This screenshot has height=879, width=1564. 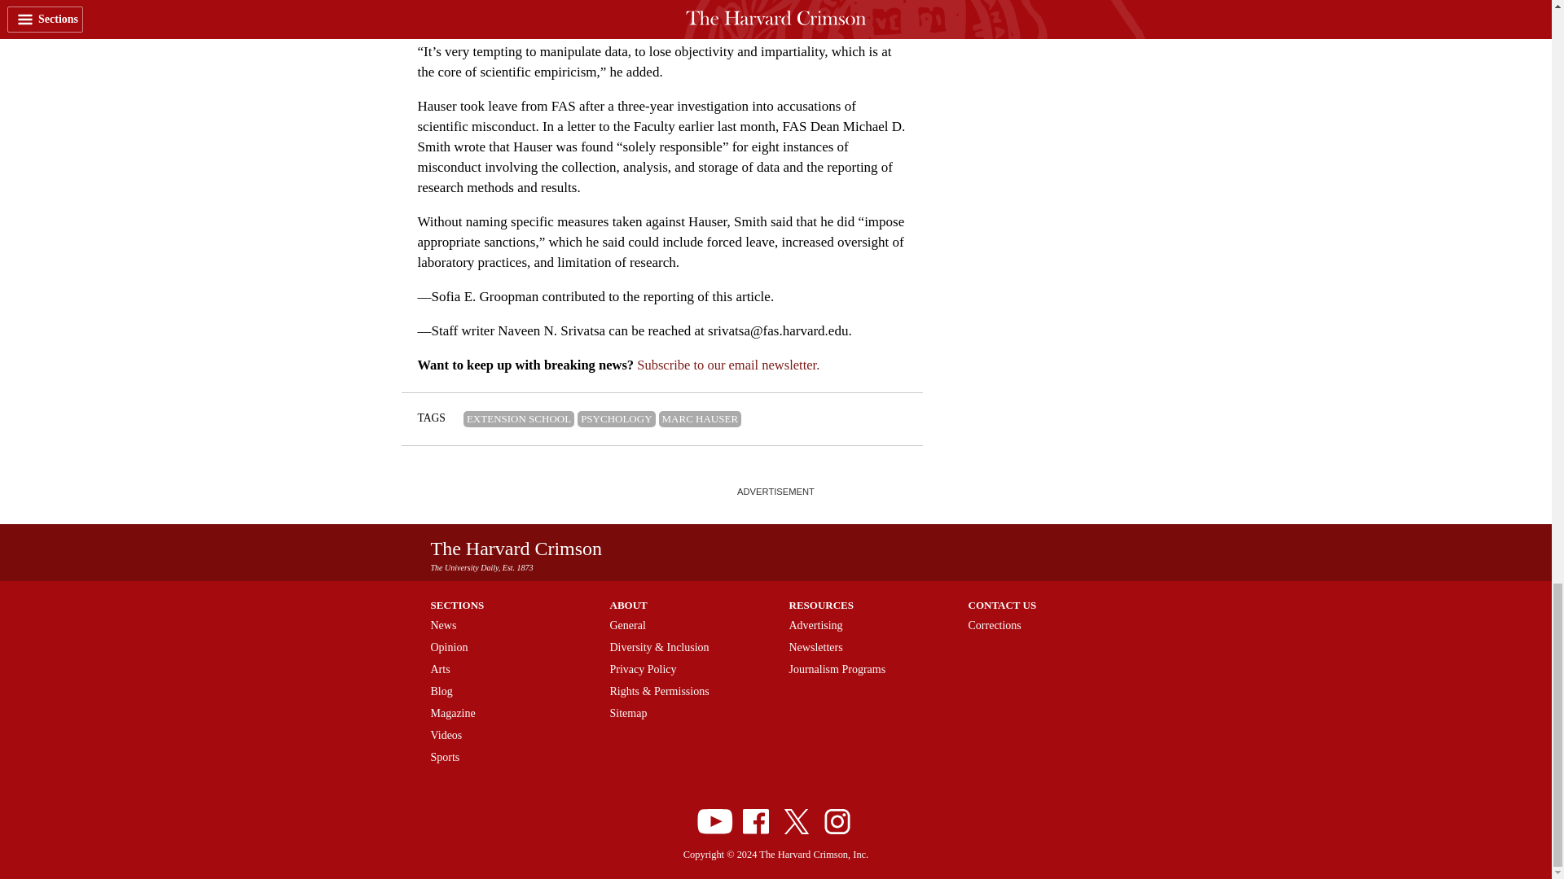 I want to click on Subscribe to our email newsletter., so click(x=728, y=365).